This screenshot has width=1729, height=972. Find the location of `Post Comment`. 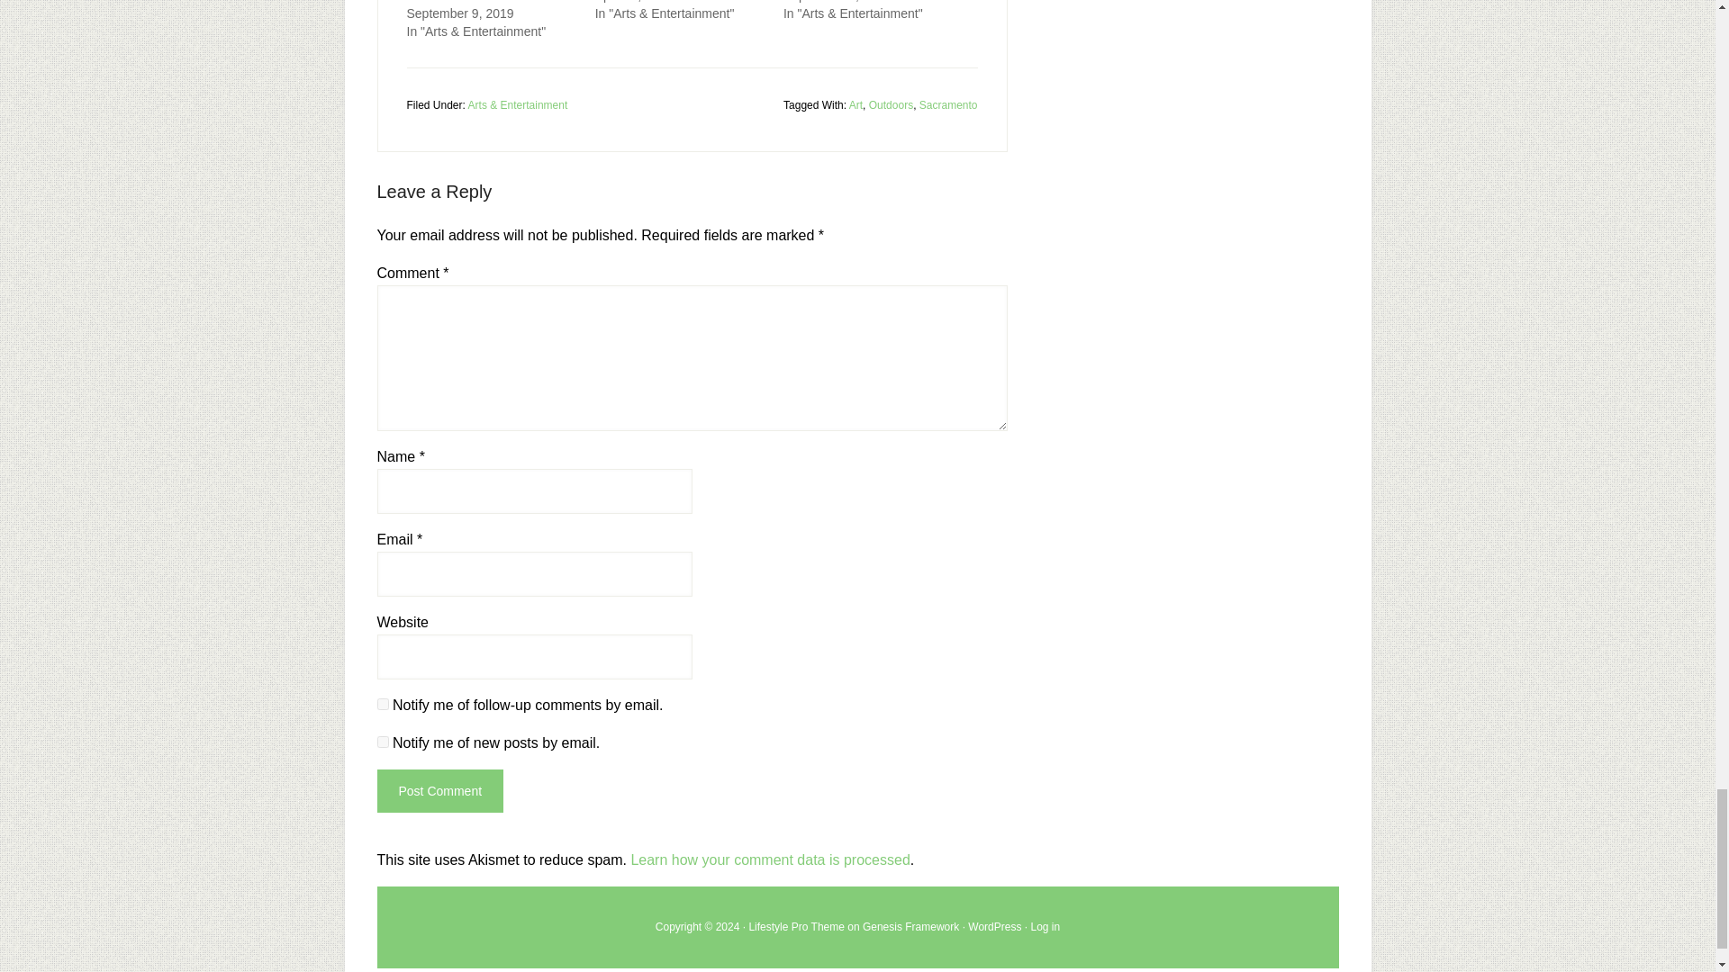

Post Comment is located at coordinates (439, 790).